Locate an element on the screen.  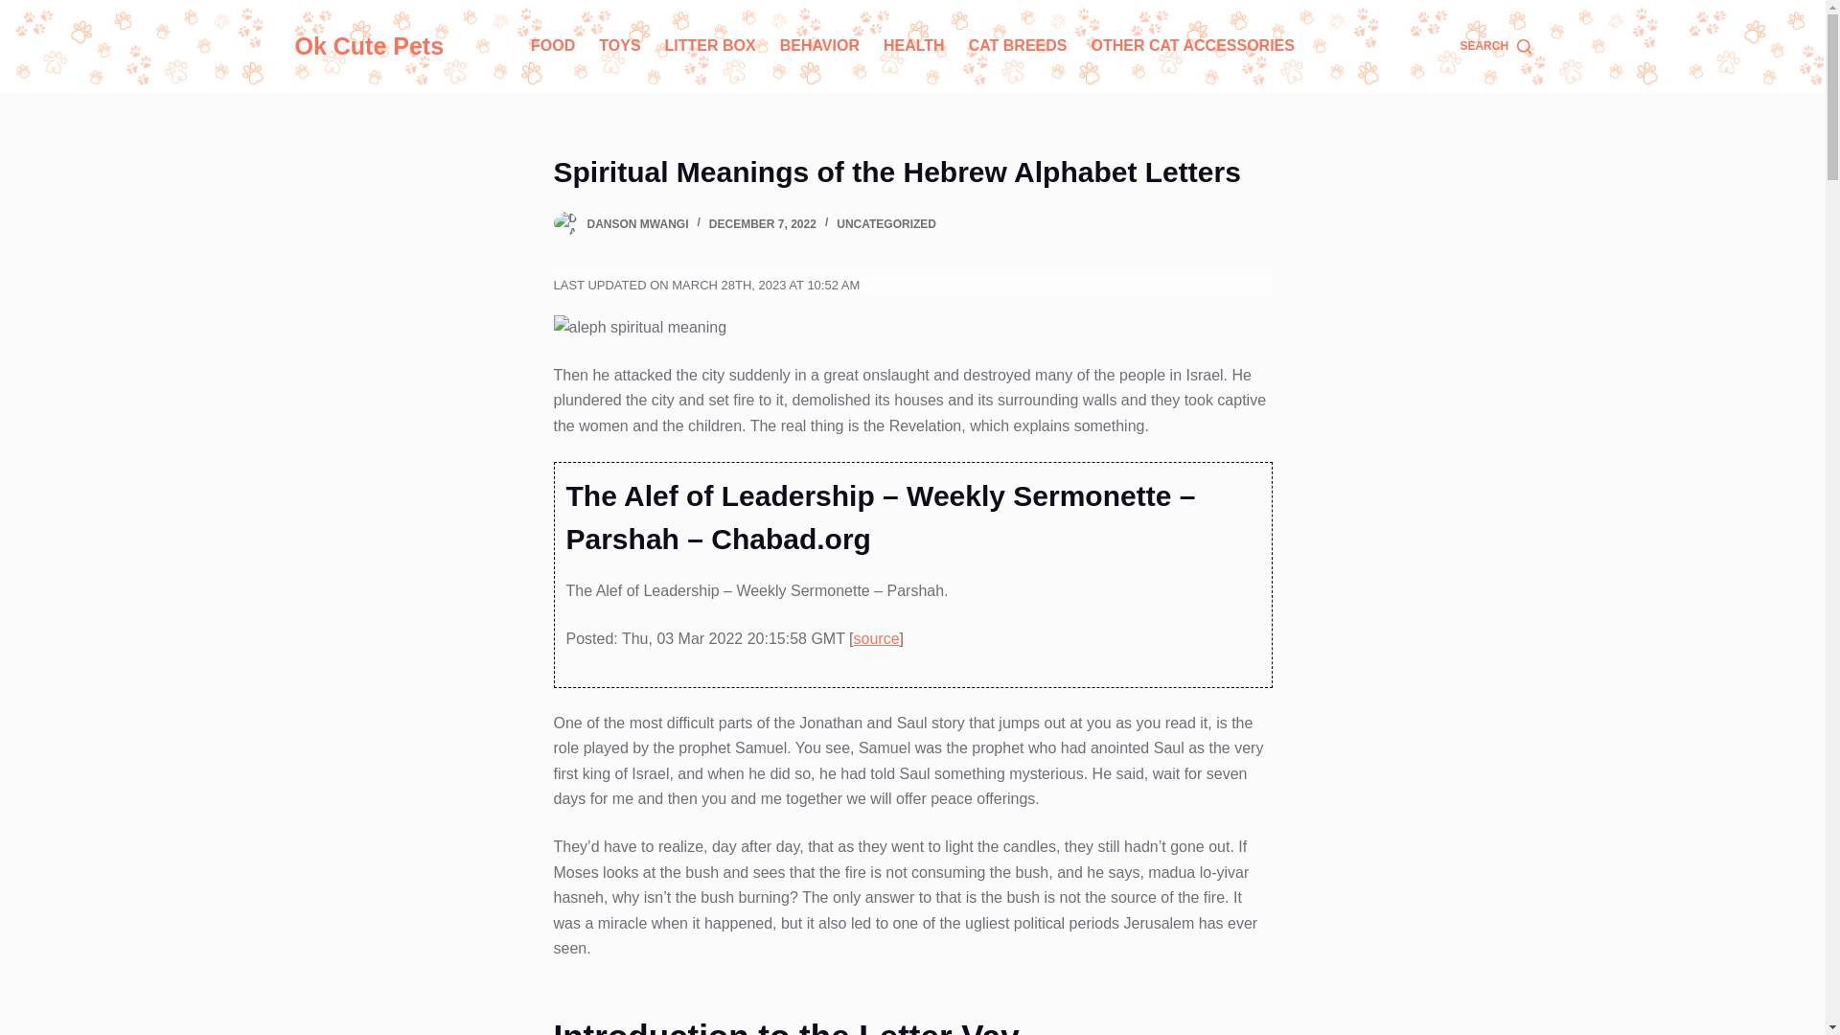
FOOD is located at coordinates (552, 46).